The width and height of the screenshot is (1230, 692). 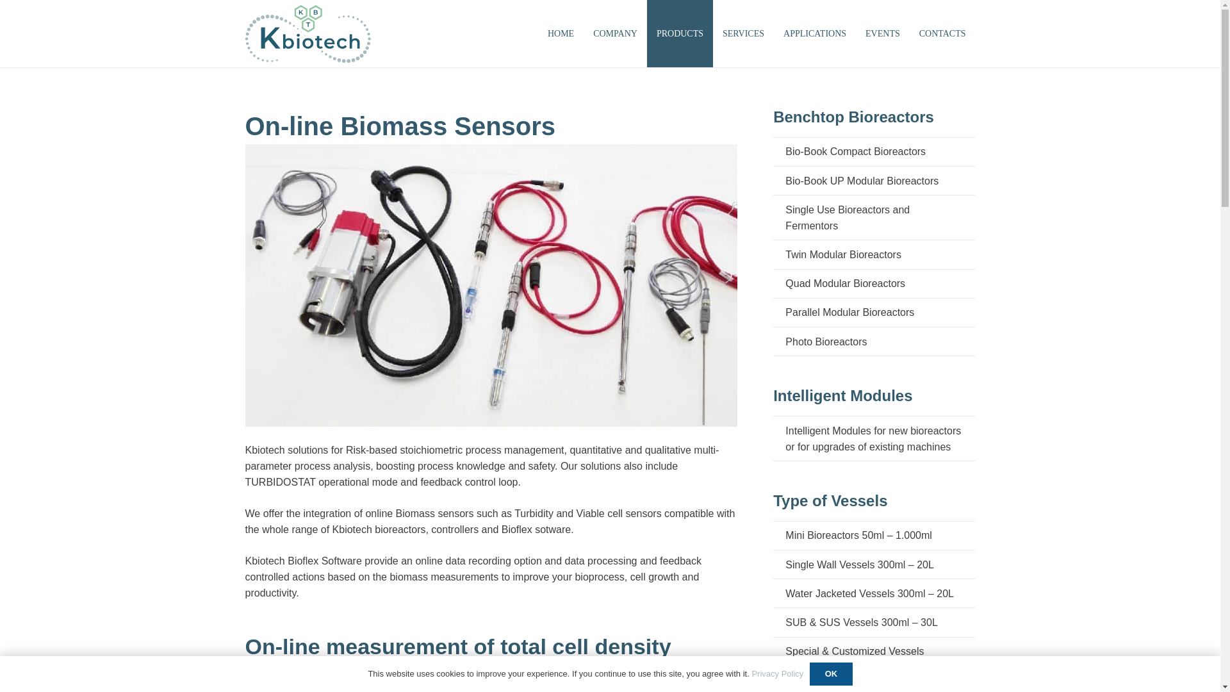 What do you see at coordinates (743, 33) in the screenshot?
I see `SERVICES` at bounding box center [743, 33].